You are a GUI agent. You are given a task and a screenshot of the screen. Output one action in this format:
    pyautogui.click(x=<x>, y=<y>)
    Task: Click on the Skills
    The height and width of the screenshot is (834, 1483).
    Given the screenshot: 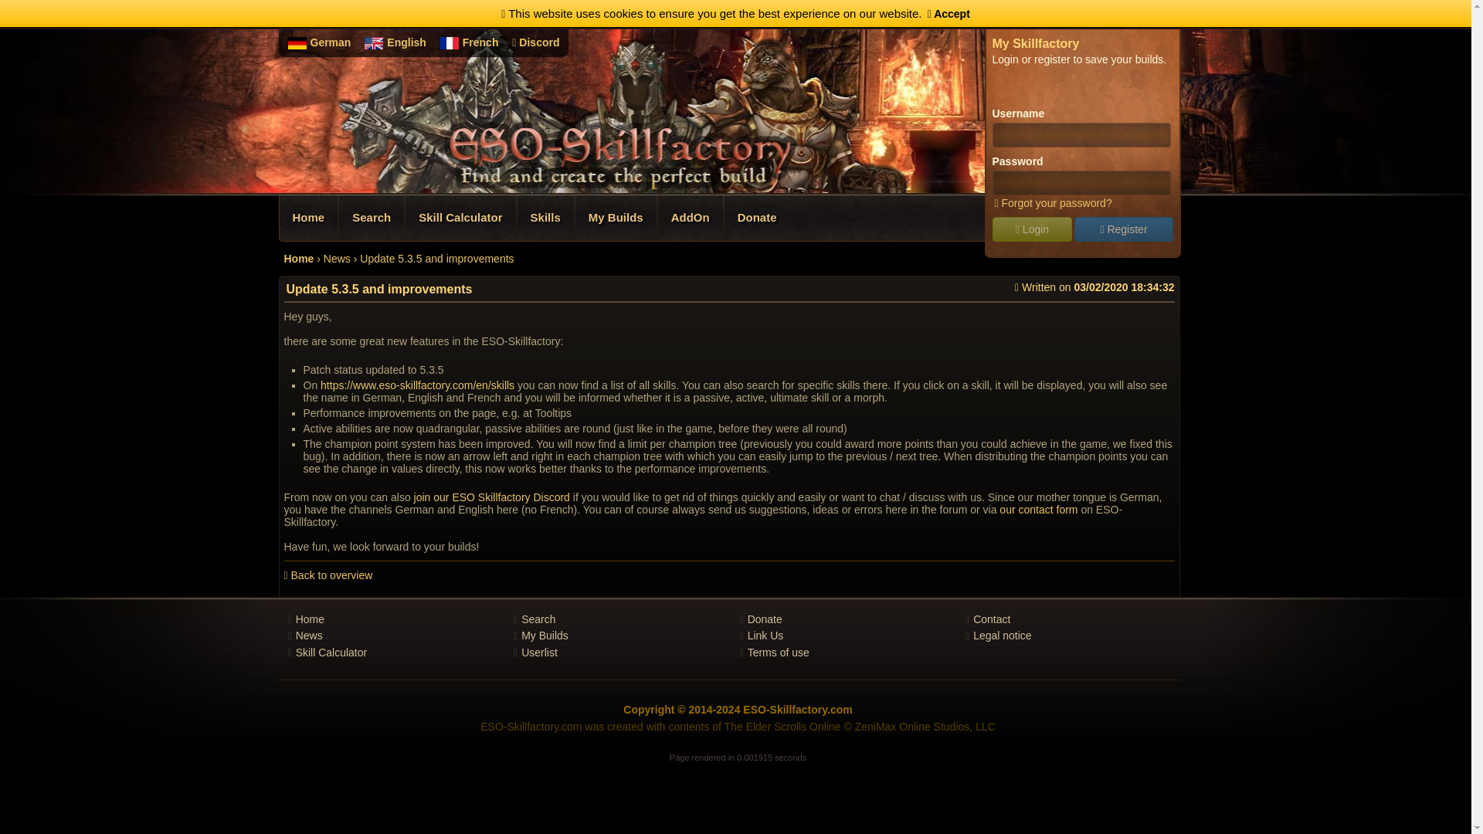 What is the action you would take?
    pyautogui.click(x=545, y=218)
    